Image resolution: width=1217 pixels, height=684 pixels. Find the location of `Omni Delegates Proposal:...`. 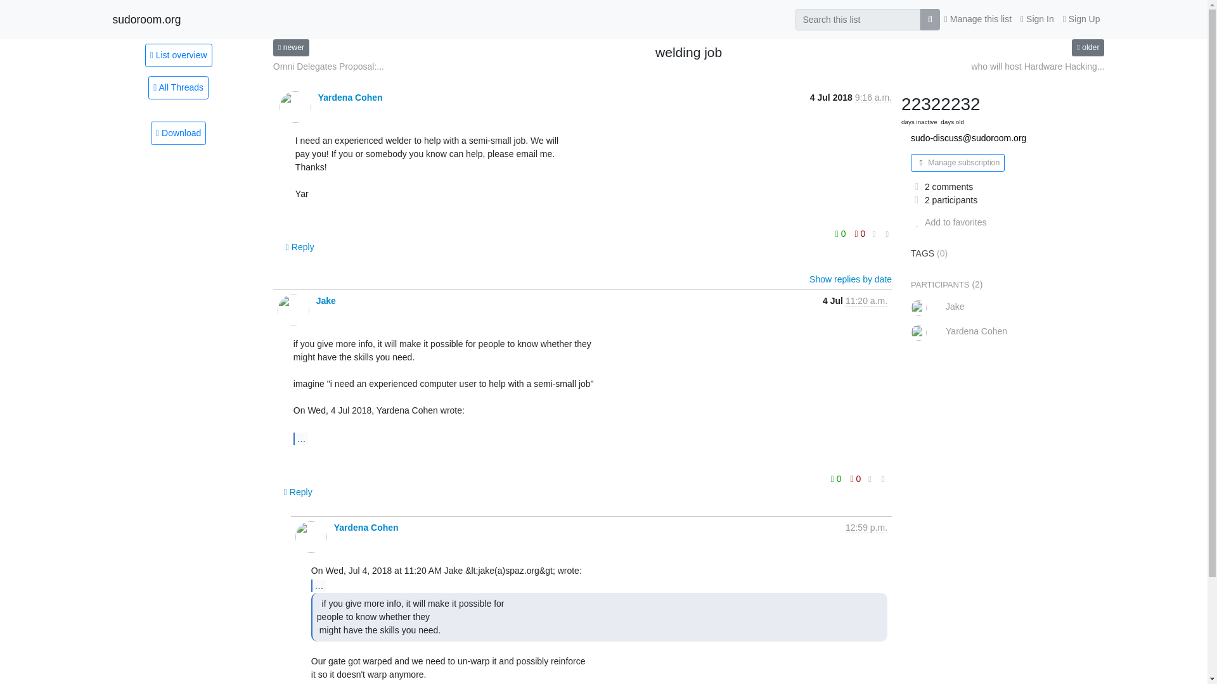

Omni Delegates Proposal:... is located at coordinates (328, 66).